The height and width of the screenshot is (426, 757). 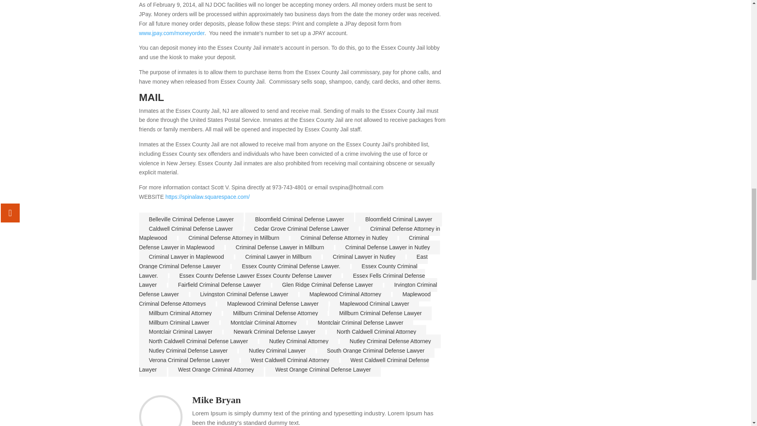 What do you see at coordinates (287, 290) in the screenshot?
I see `Irvington Criminal Defense Lawyer` at bounding box center [287, 290].